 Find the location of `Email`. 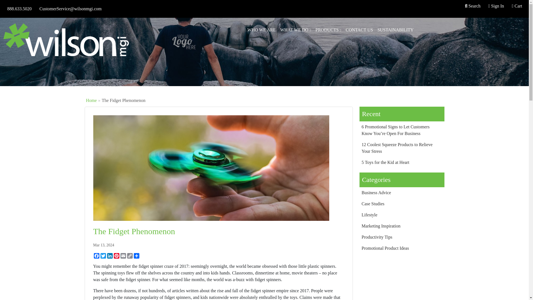

Email is located at coordinates (123, 256).